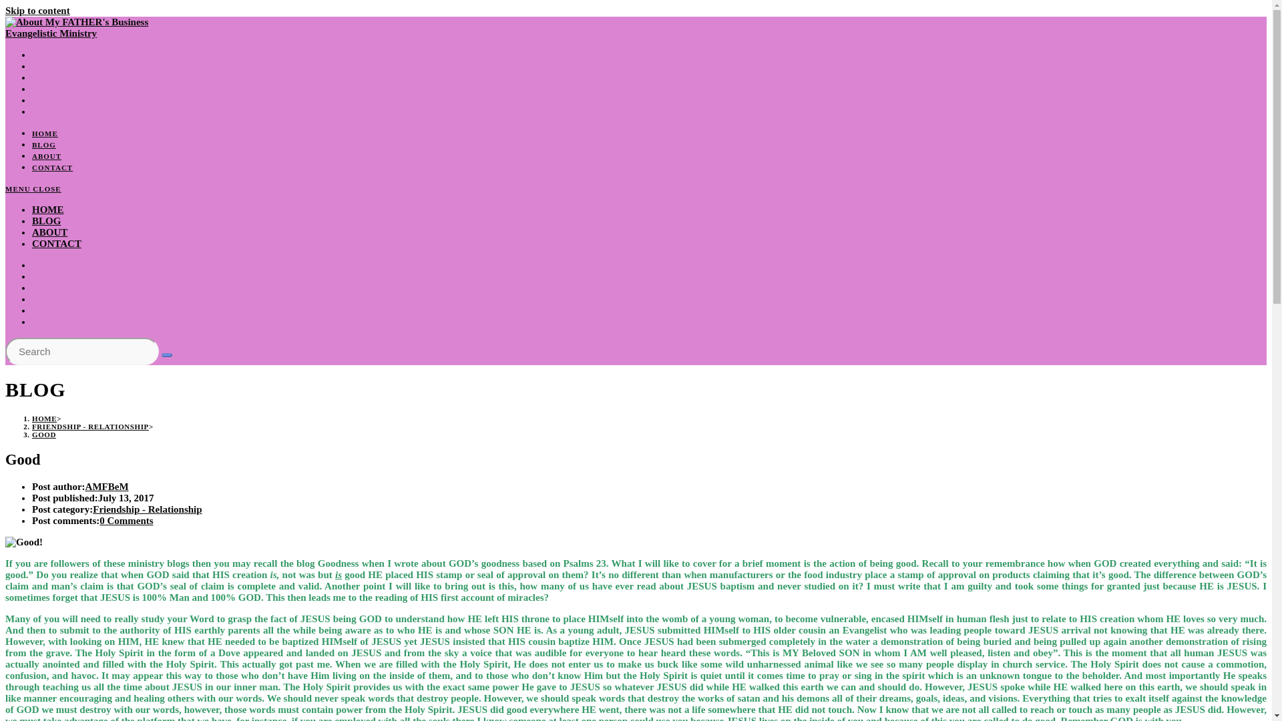 This screenshot has height=721, width=1282. Describe the element at coordinates (52, 168) in the screenshot. I see `CONTACT` at that location.